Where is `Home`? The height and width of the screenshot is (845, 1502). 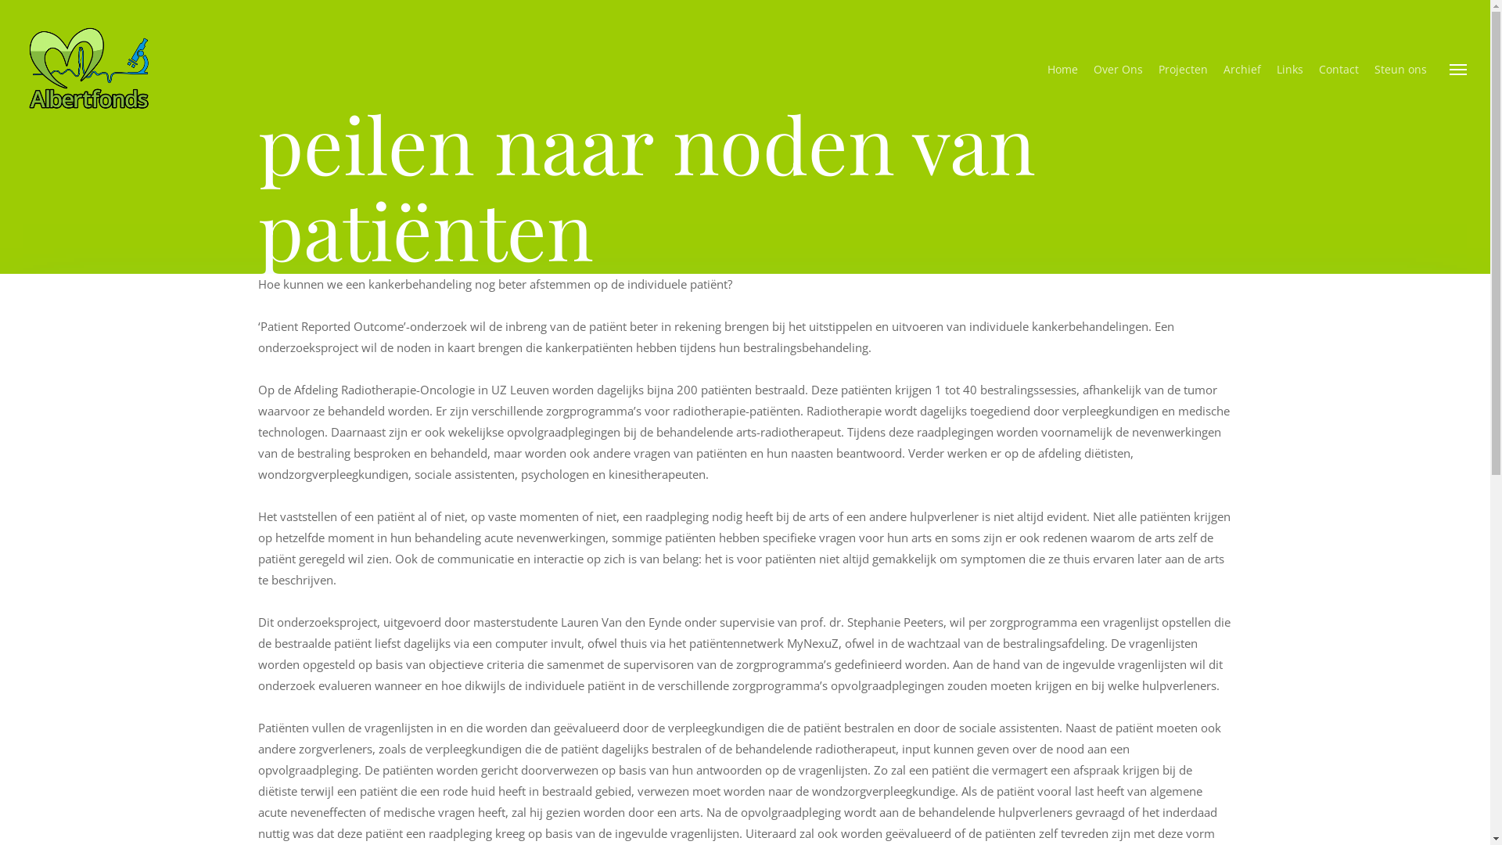
Home is located at coordinates (1062, 70).